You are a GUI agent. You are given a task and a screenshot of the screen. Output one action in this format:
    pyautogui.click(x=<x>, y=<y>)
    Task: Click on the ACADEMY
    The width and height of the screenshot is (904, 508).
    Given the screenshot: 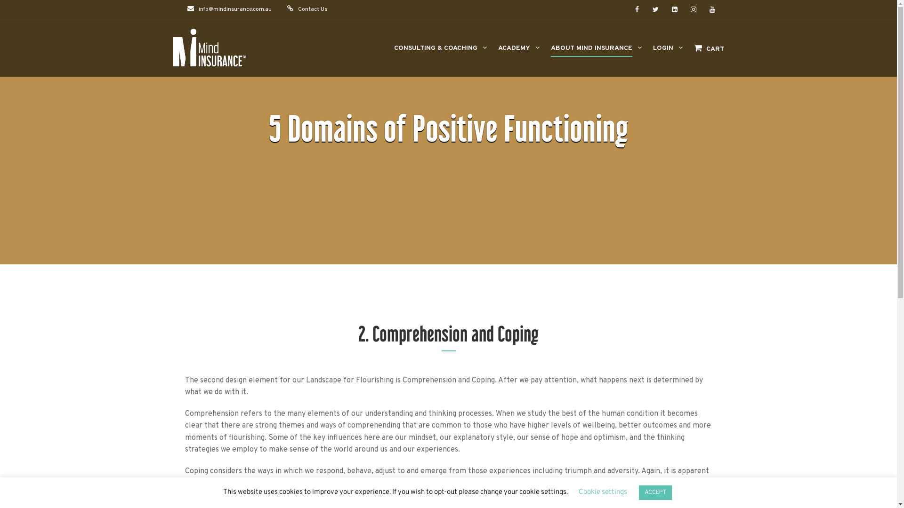 What is the action you would take?
    pyautogui.click(x=514, y=53)
    